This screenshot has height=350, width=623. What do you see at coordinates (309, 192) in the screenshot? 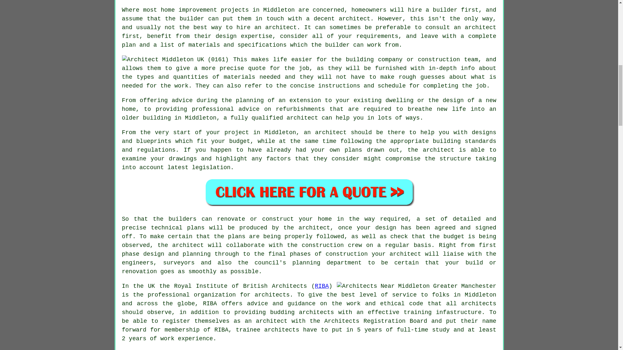
I see `Architect Quotes in Middleton Greater Manchester` at bounding box center [309, 192].